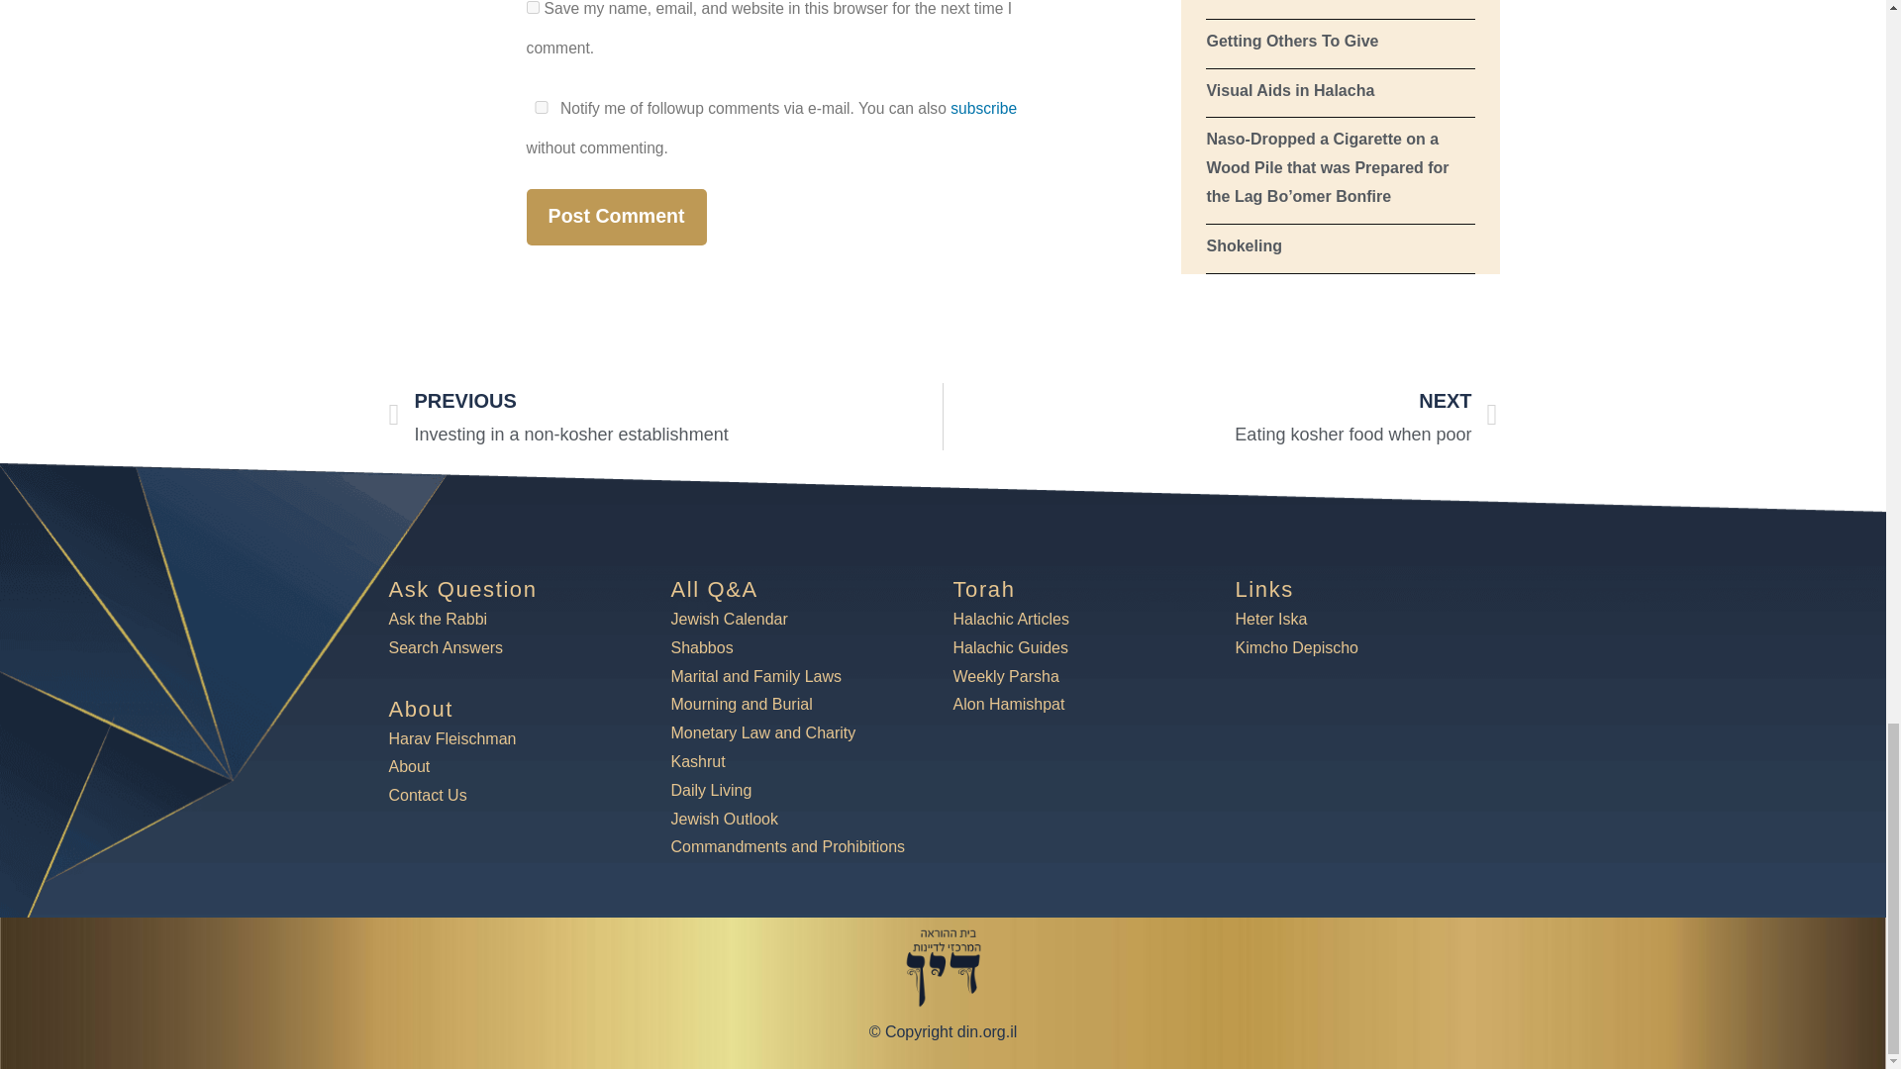 The width and height of the screenshot is (1901, 1069). I want to click on yes, so click(533, 8).